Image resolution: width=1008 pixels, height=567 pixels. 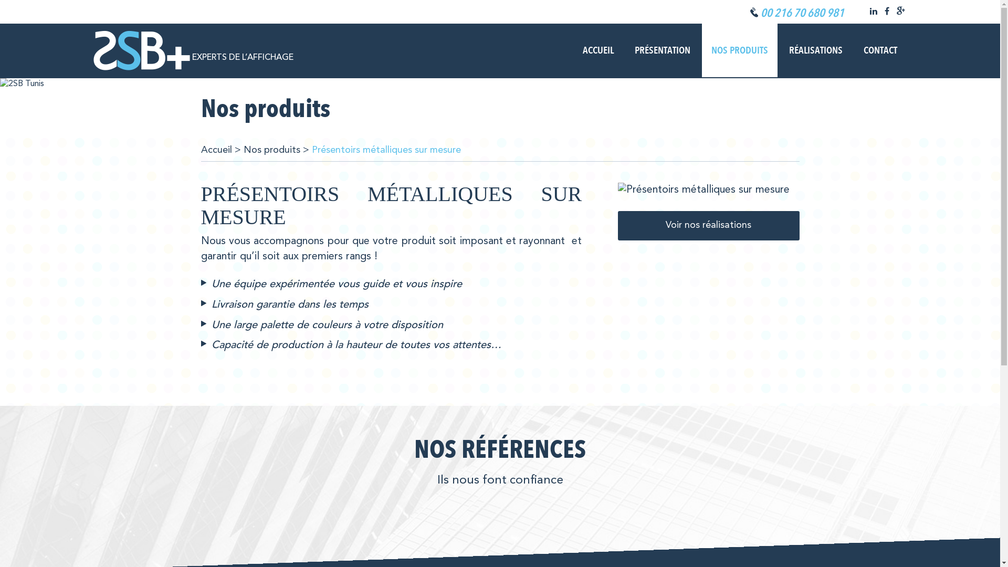 I want to click on linkedin, so click(x=873, y=12).